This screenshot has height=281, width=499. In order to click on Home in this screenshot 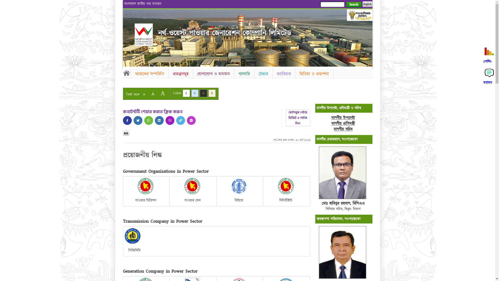, I will do `click(127, 73)`.